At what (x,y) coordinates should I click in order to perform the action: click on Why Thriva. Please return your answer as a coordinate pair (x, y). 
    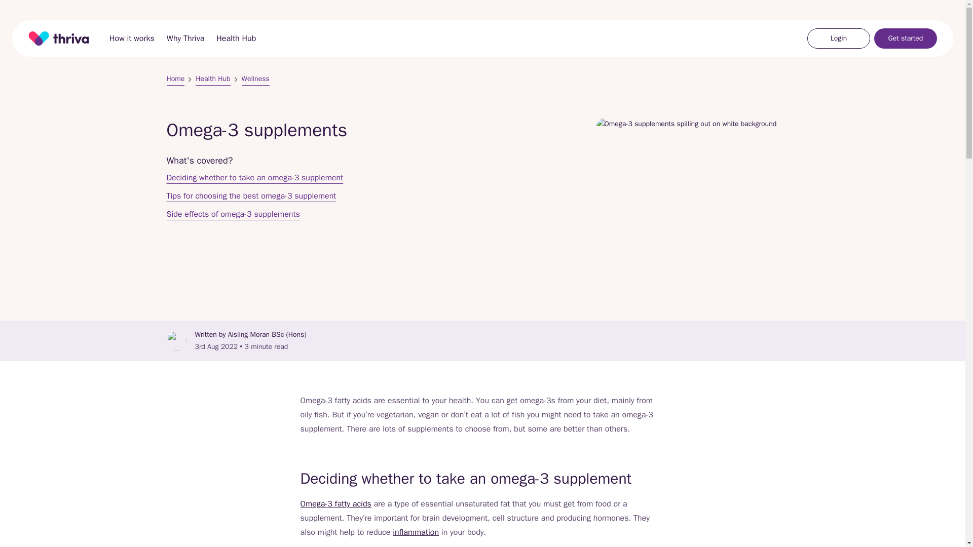
    Looking at the image, I should click on (185, 38).